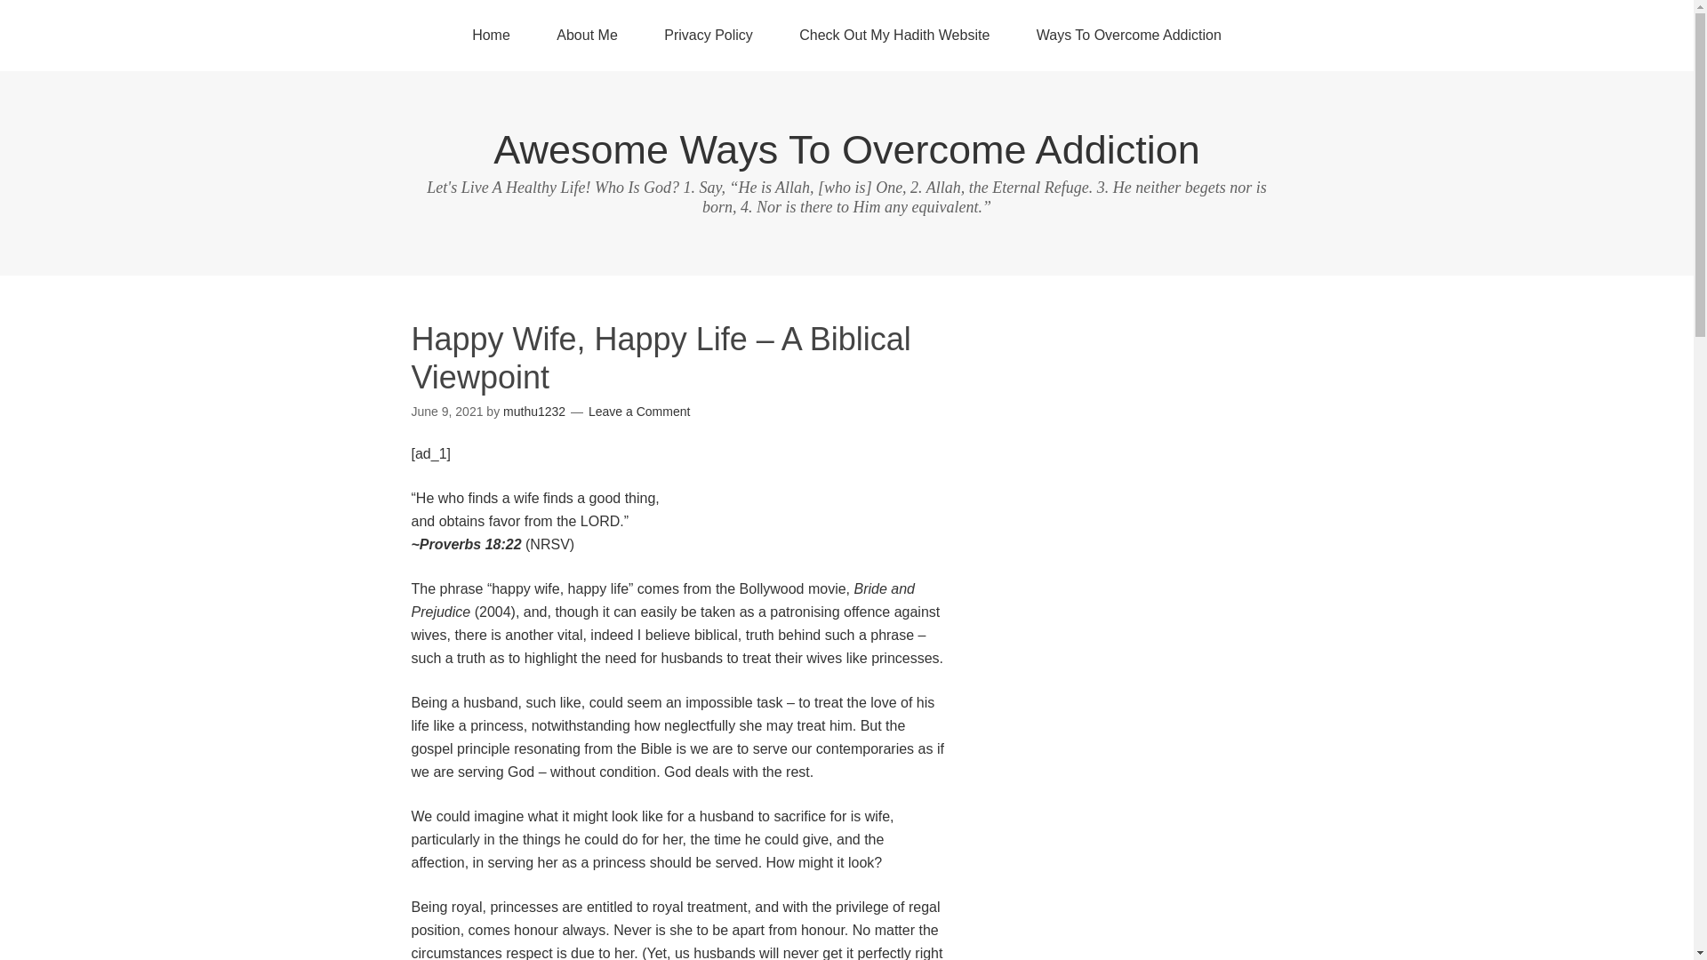 The height and width of the screenshot is (960, 1707). I want to click on Home, so click(491, 36).